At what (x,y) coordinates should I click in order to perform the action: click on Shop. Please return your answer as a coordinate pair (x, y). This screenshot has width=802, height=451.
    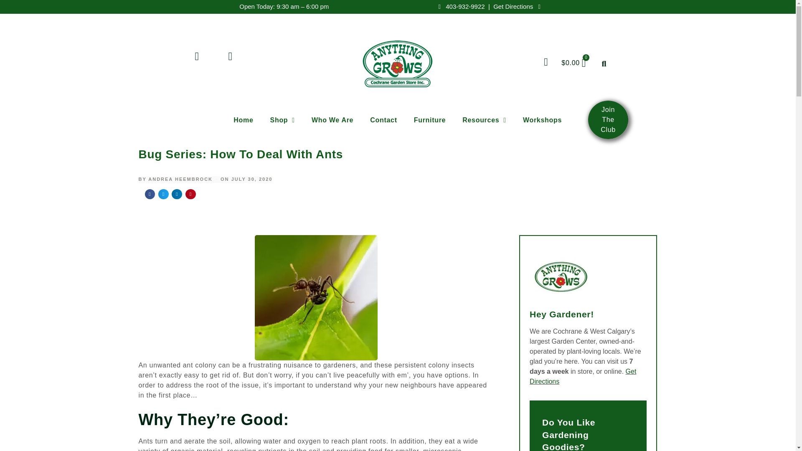
    Looking at the image, I should click on (282, 120).